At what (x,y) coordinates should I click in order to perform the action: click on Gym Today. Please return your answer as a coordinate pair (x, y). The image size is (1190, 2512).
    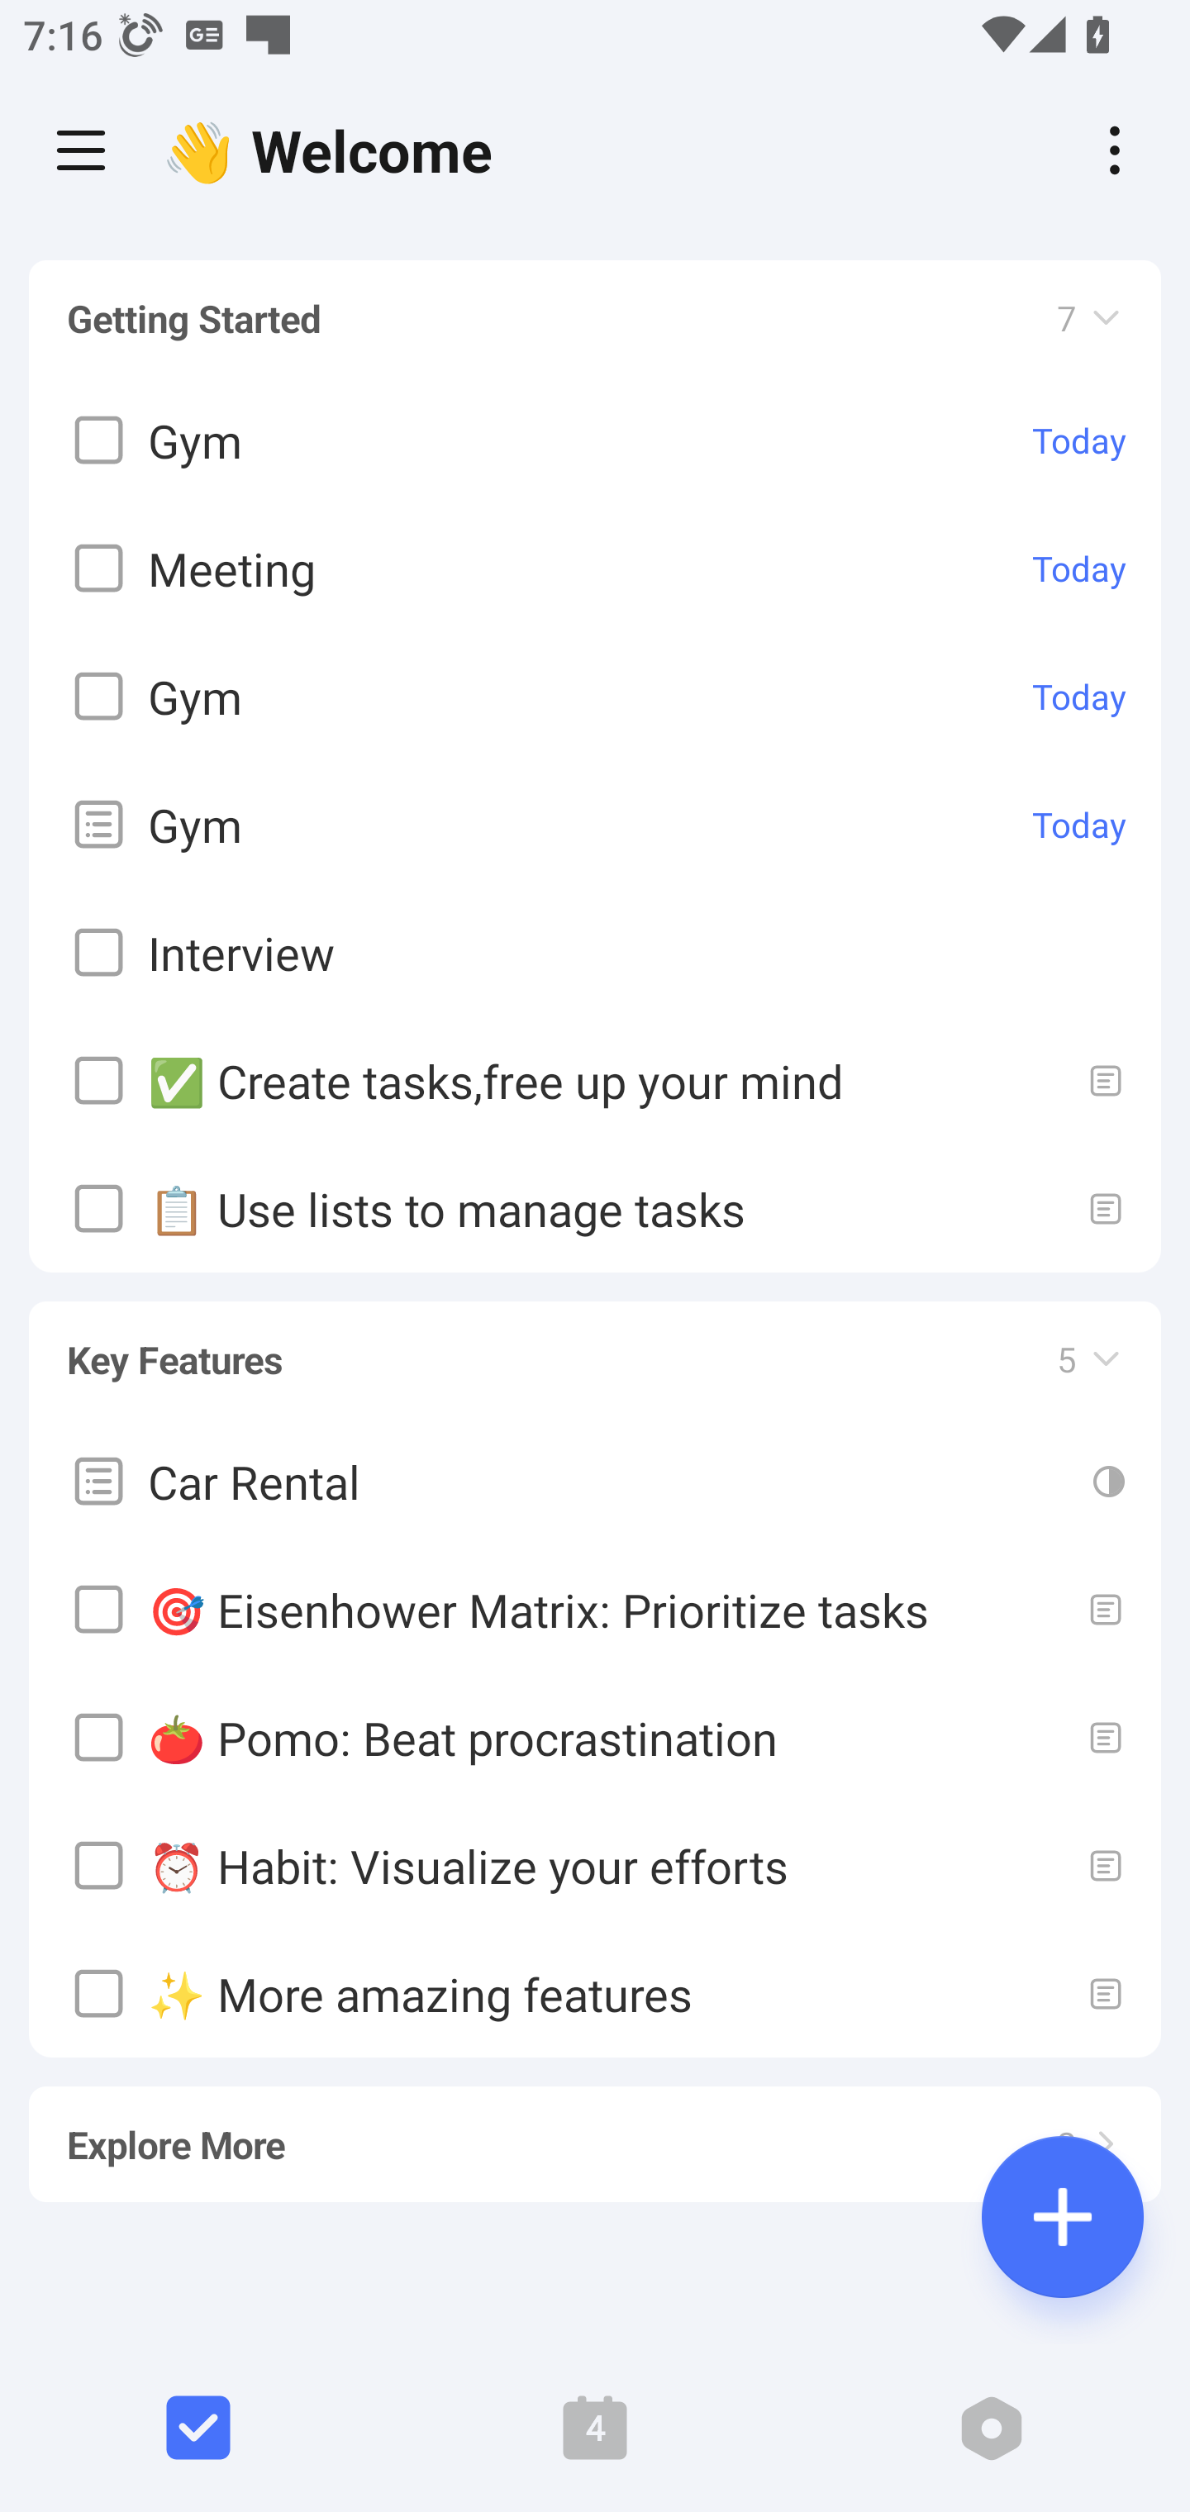
    Looking at the image, I should click on (595, 825).